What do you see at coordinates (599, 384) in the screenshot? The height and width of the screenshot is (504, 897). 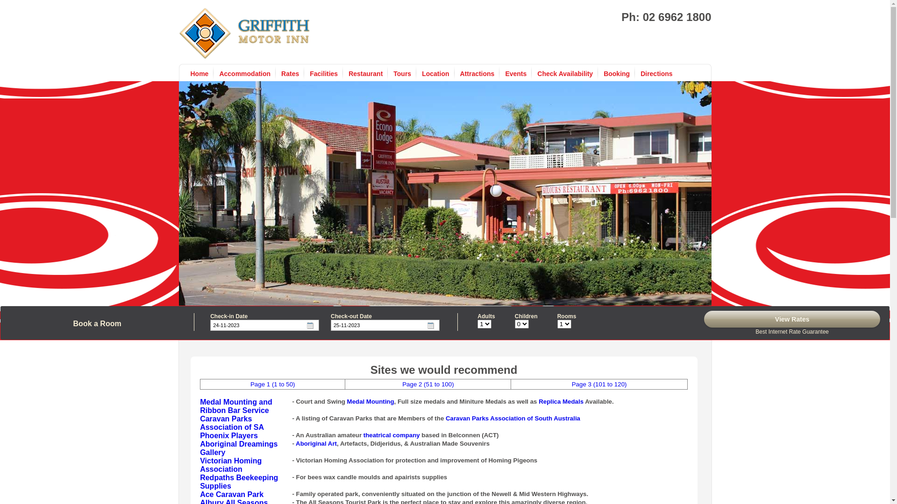 I see `Page 3 (101 to 120)` at bounding box center [599, 384].